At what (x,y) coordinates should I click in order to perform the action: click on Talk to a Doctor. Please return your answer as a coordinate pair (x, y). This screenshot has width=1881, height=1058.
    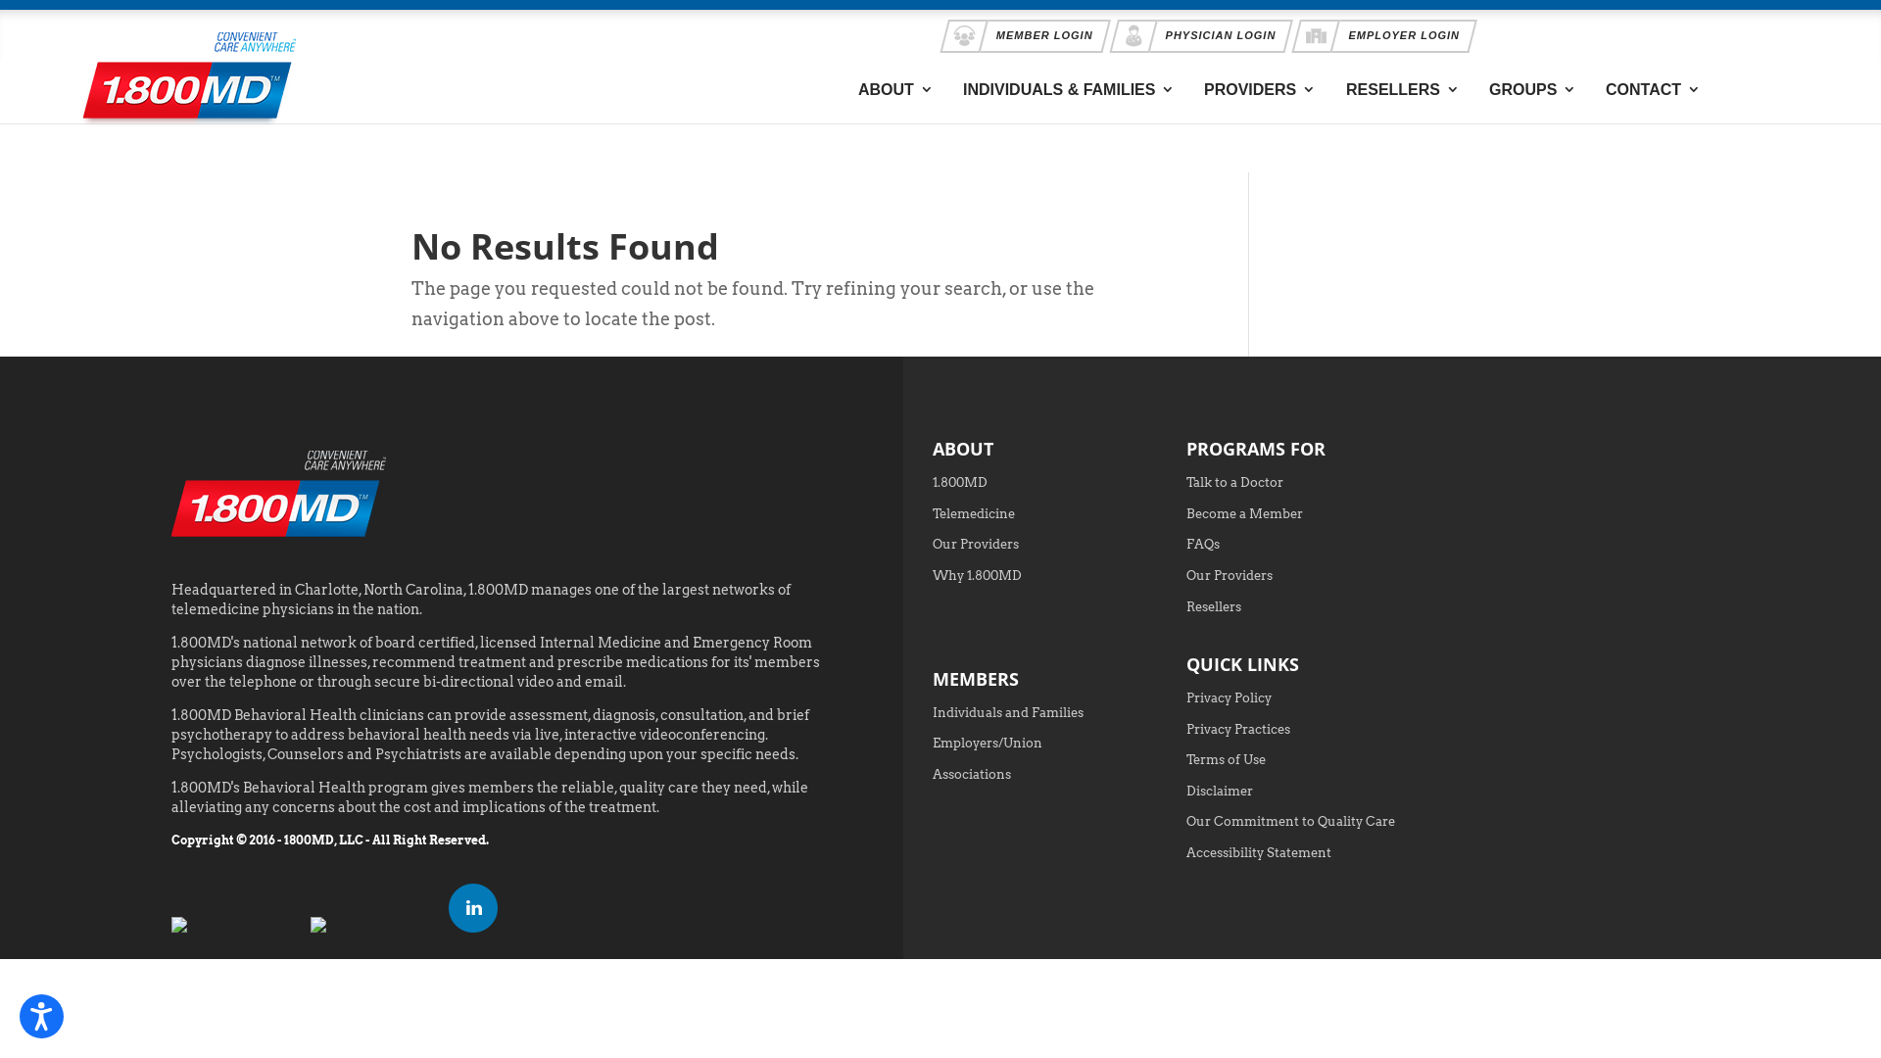
    Looking at the image, I should click on (1234, 482).